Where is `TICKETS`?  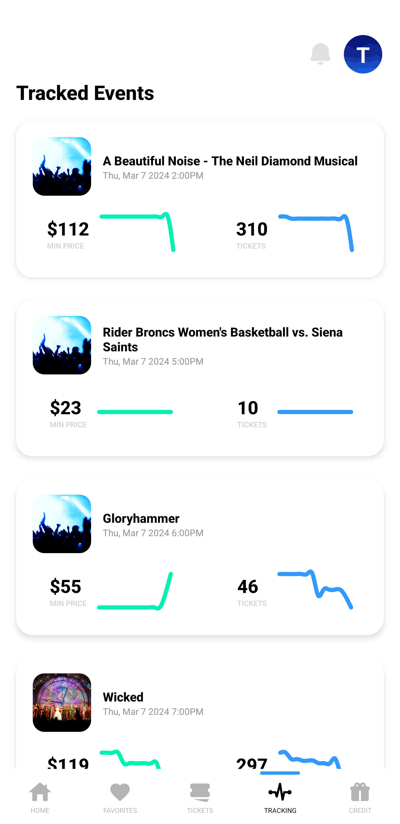 TICKETS is located at coordinates (200, 796).